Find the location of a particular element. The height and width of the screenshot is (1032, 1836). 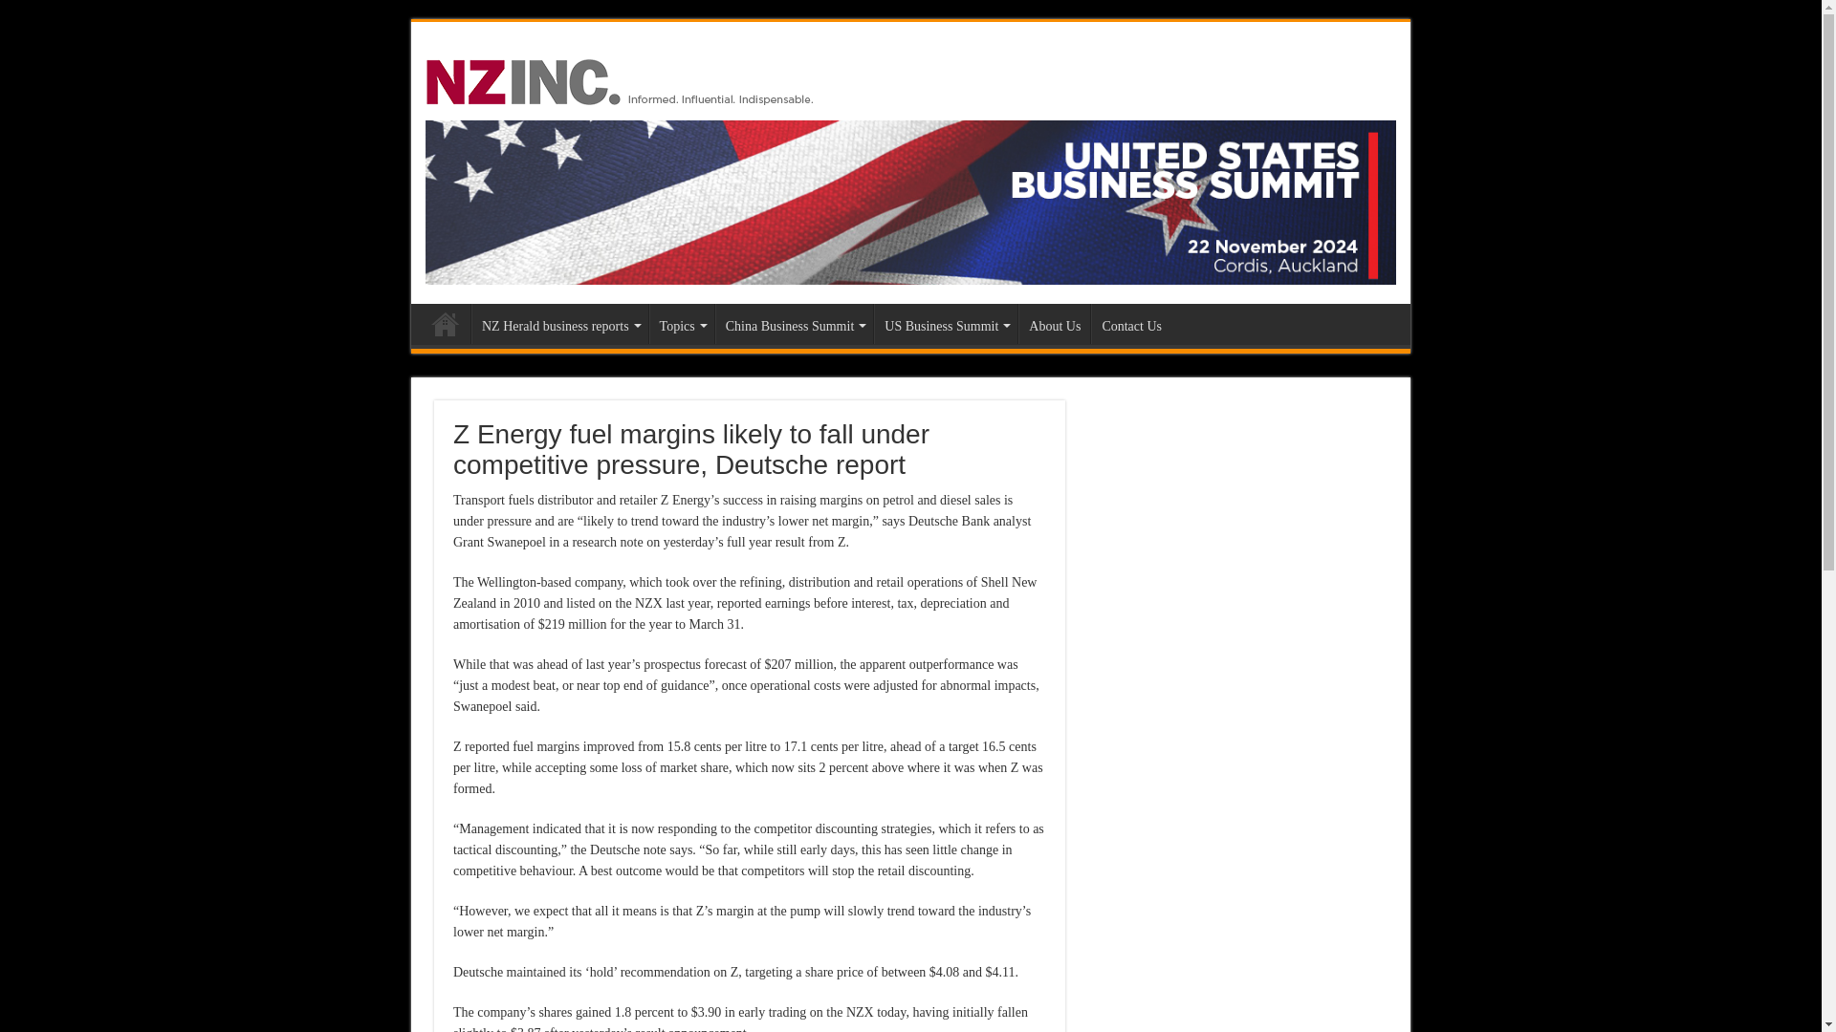

newzealandinc.com is located at coordinates (623, 78).